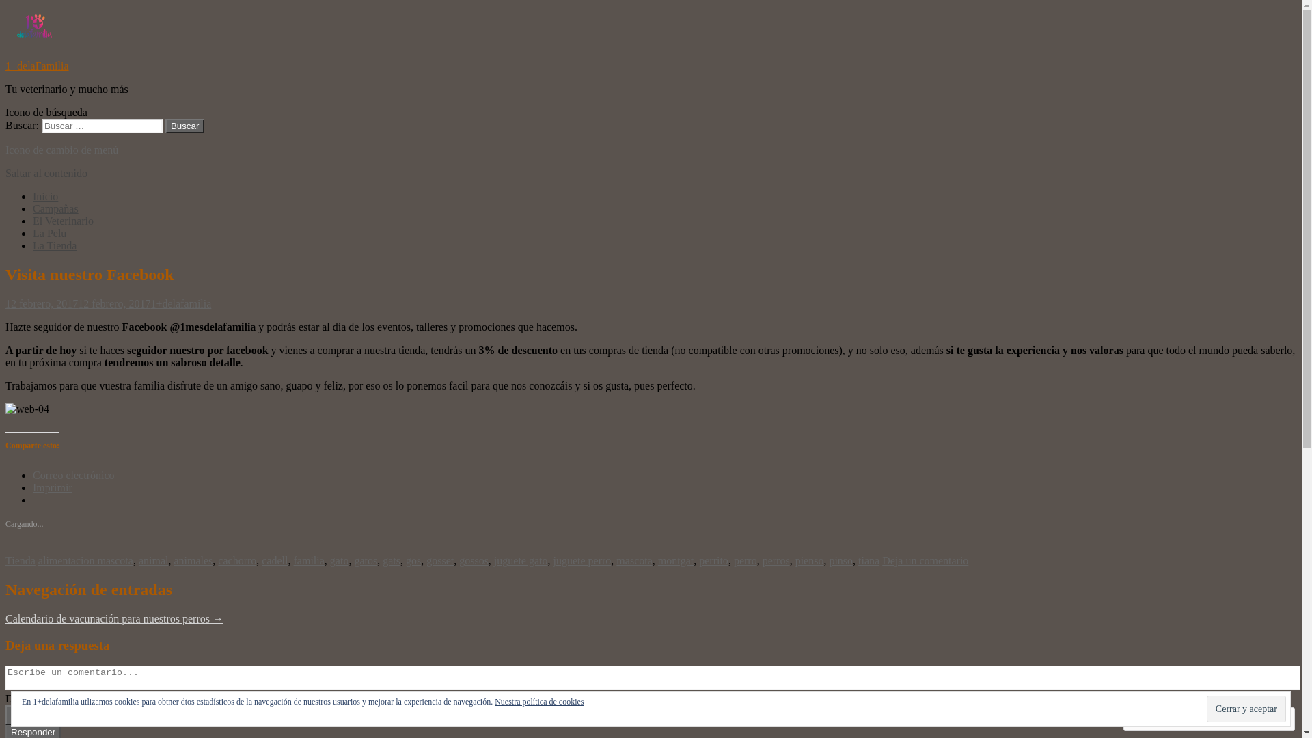 The height and width of the screenshot is (738, 1312). Describe the element at coordinates (582, 560) in the screenshot. I see `juguete perro` at that location.